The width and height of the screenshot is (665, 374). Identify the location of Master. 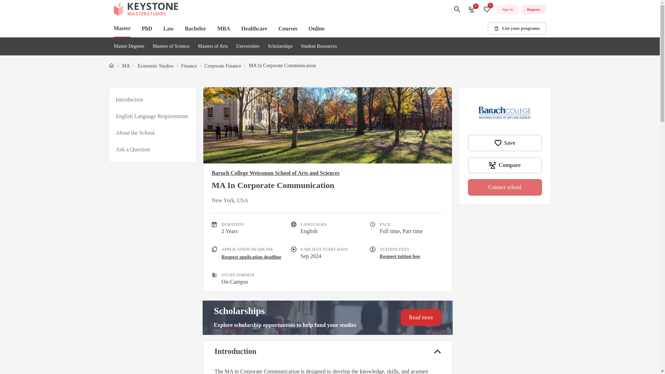
(122, 29).